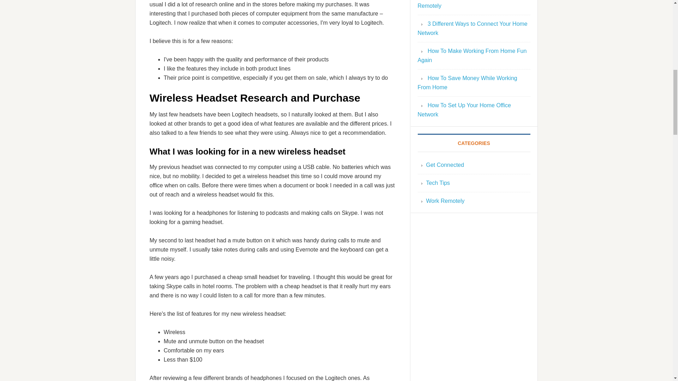 This screenshot has height=381, width=678. What do you see at coordinates (462, 4) in the screenshot?
I see `Staying Inspired While Working Remotely` at bounding box center [462, 4].